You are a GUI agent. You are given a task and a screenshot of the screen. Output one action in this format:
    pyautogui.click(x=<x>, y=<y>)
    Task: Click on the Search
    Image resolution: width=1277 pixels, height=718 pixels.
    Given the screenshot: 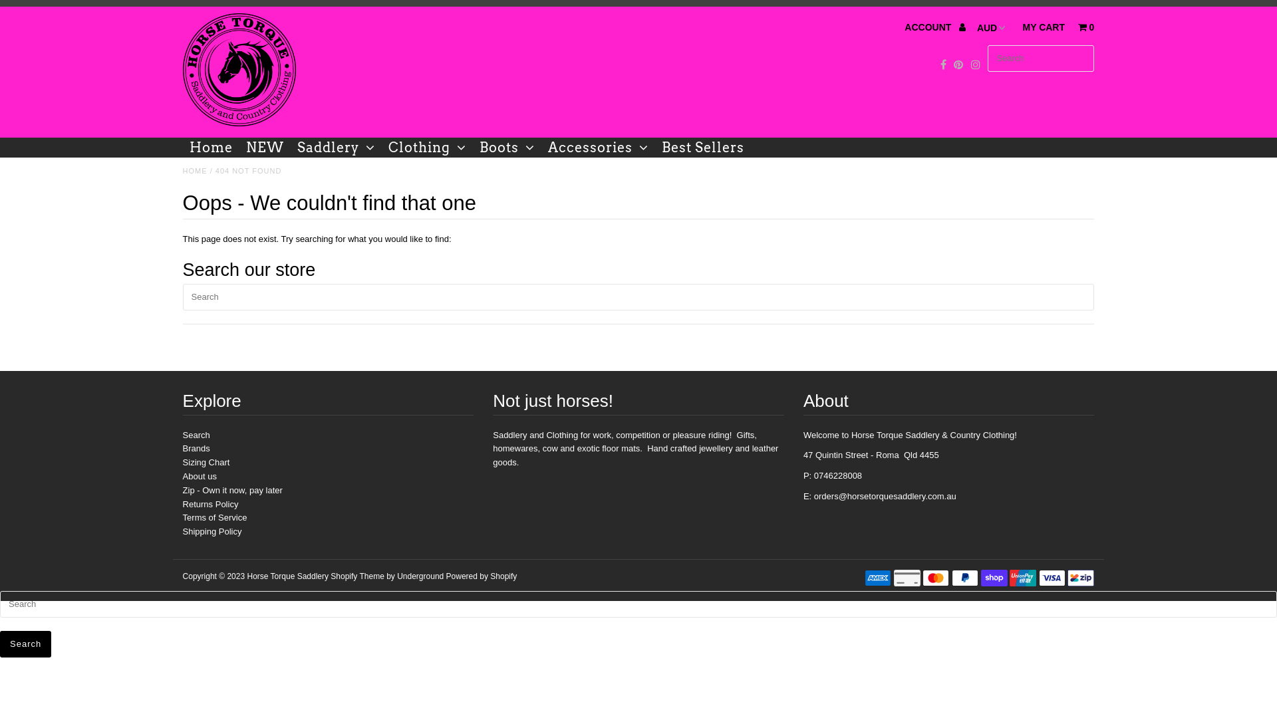 What is the action you would take?
    pyautogui.click(x=197, y=435)
    